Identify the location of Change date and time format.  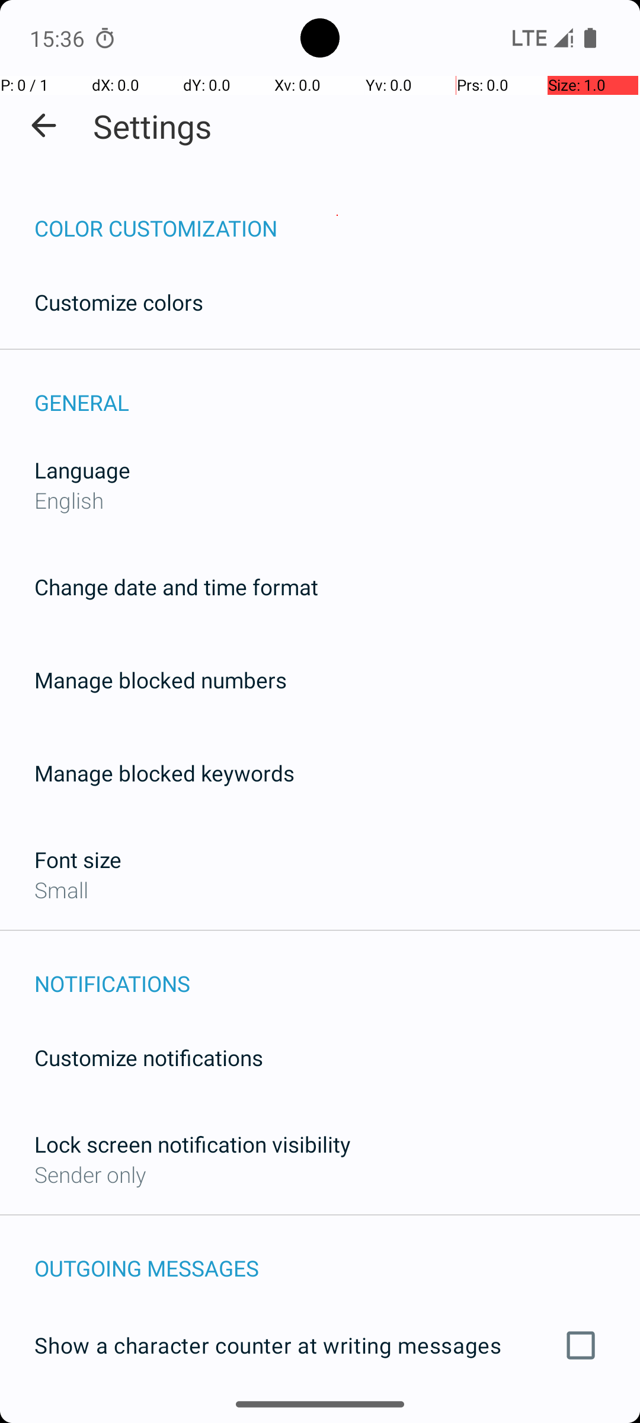
(177, 587).